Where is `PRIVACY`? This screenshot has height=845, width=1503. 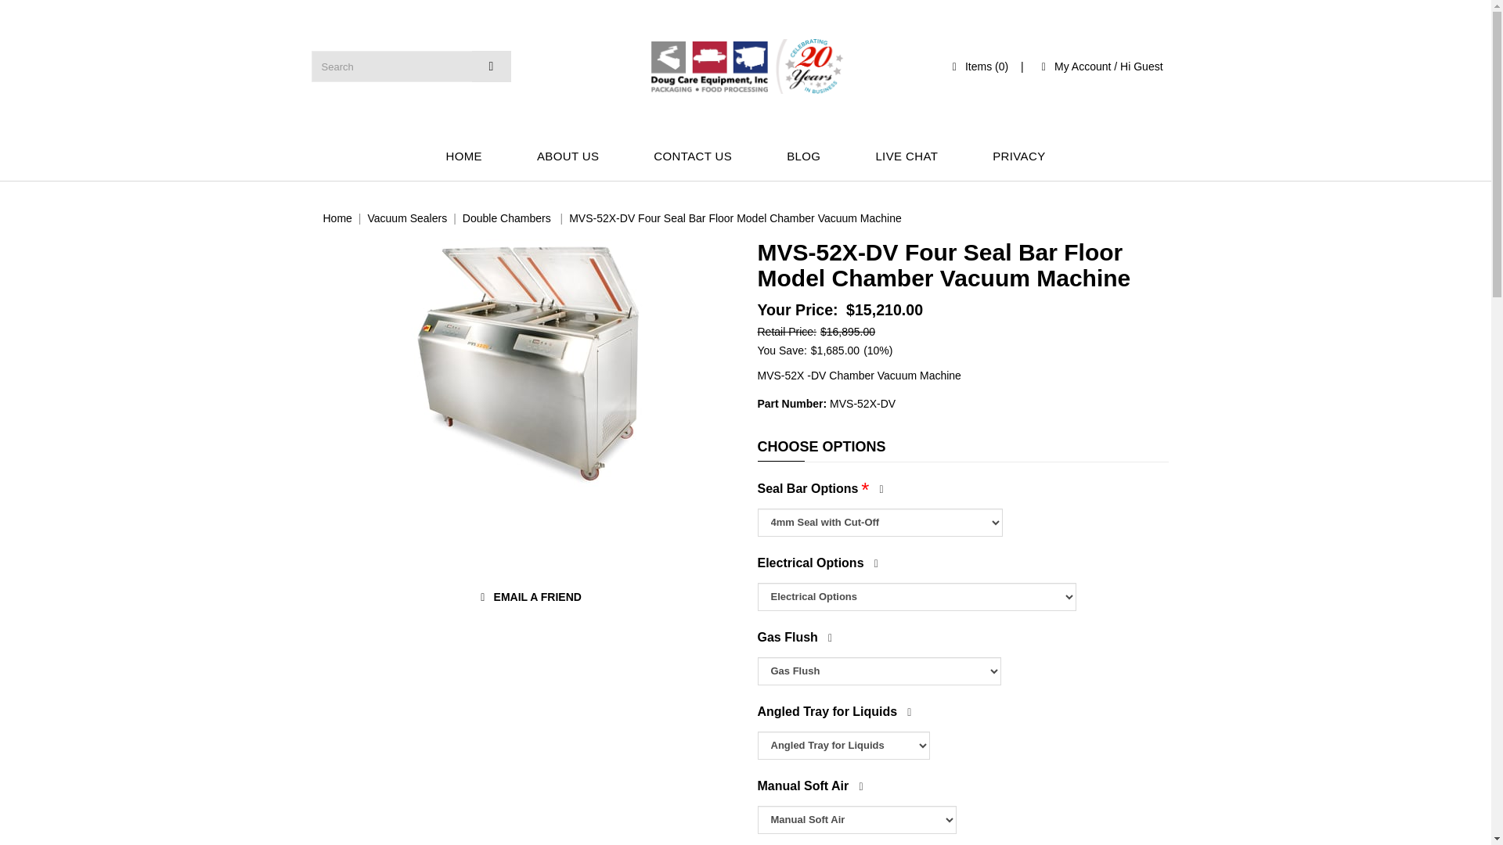 PRIVACY is located at coordinates (1018, 156).